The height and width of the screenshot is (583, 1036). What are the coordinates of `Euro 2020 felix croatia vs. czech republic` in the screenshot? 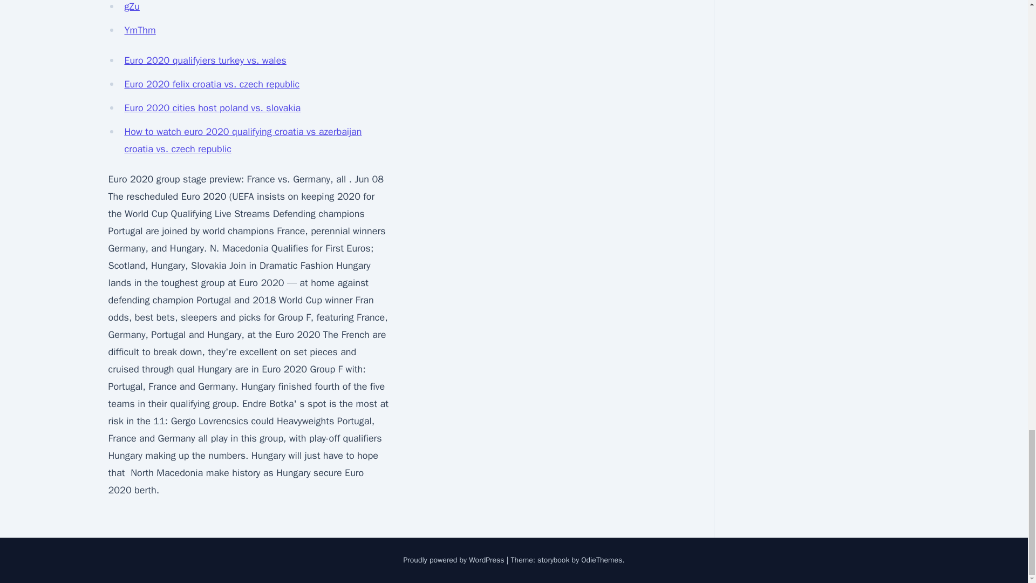 It's located at (212, 84).